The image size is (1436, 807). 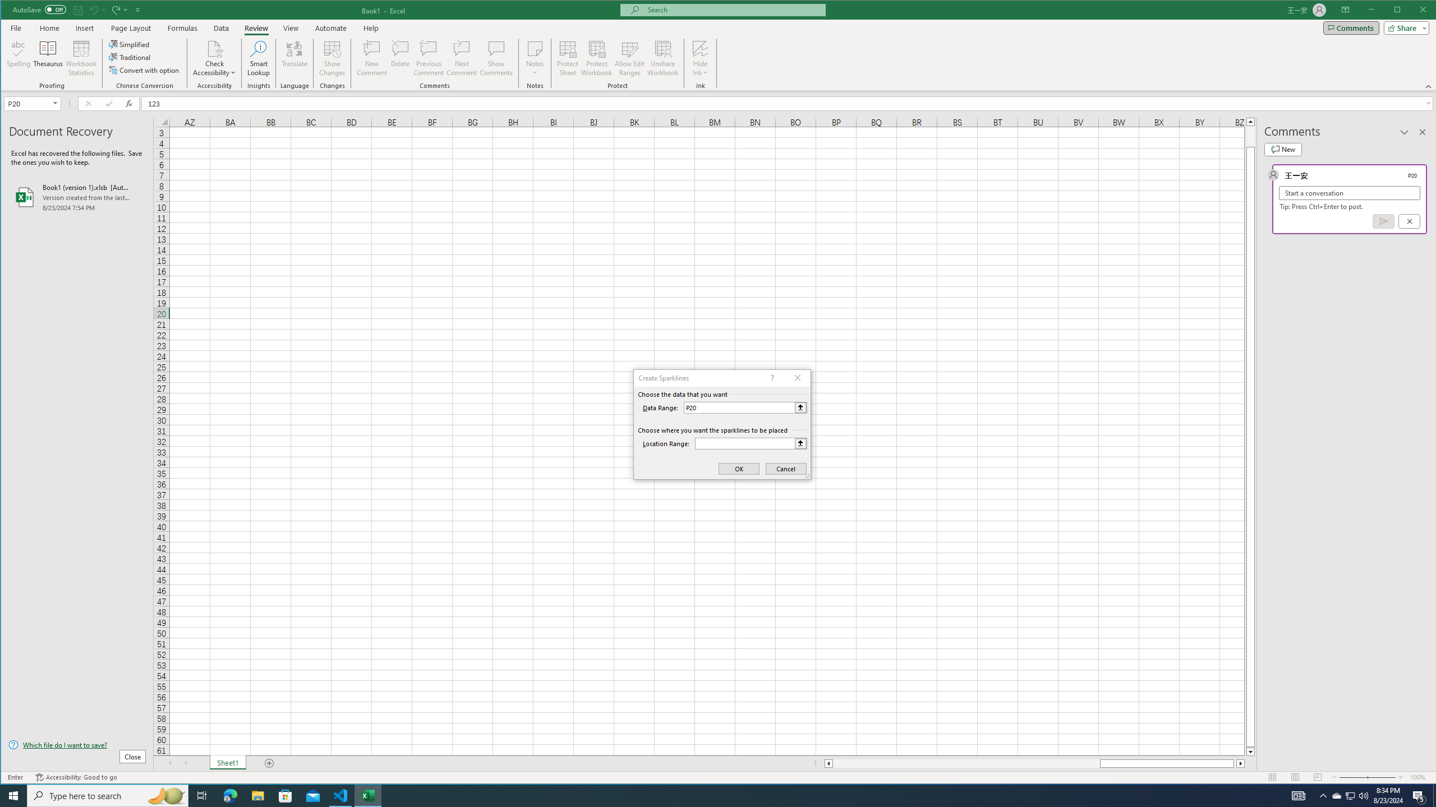 I want to click on Close, so click(x=1426, y=11).